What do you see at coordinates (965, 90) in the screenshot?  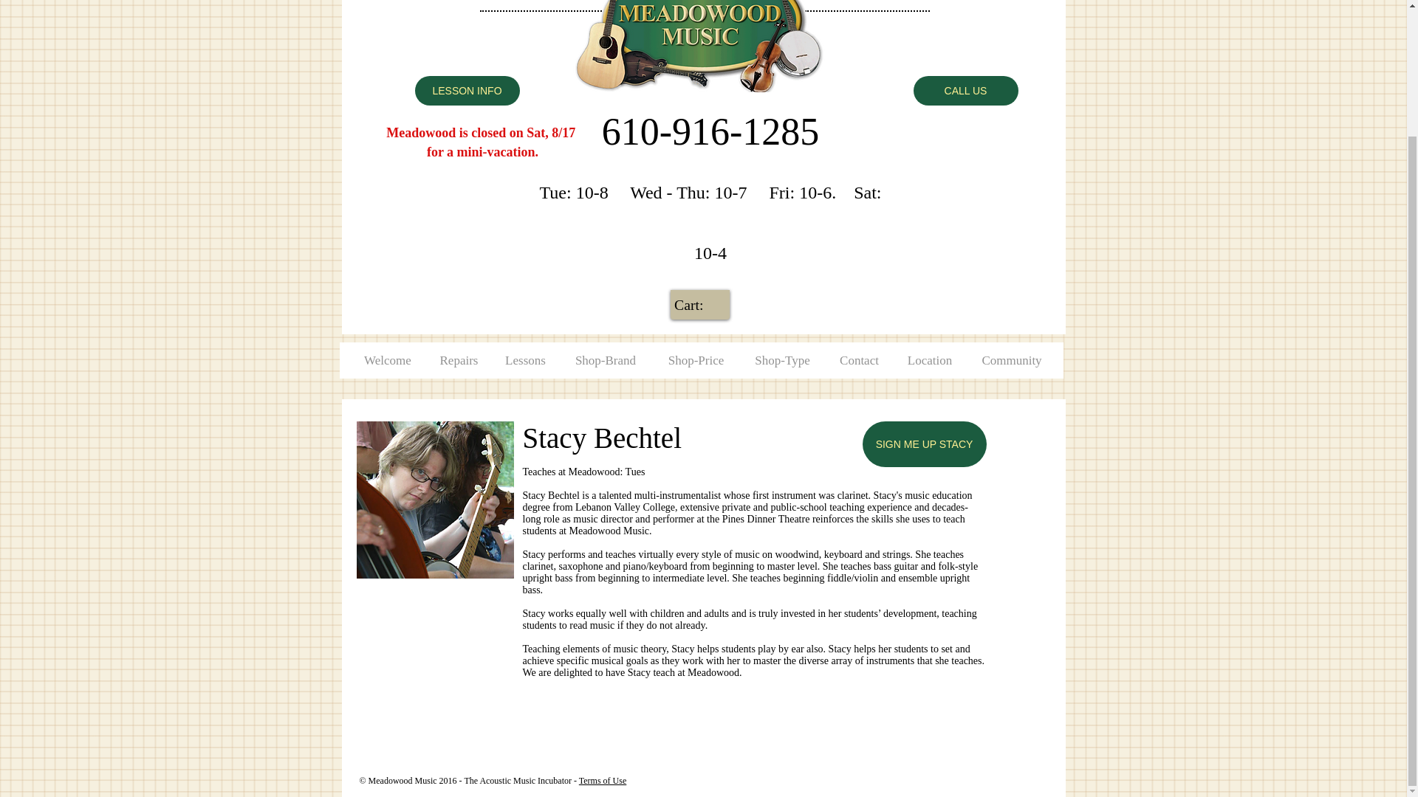 I see `CALL US` at bounding box center [965, 90].